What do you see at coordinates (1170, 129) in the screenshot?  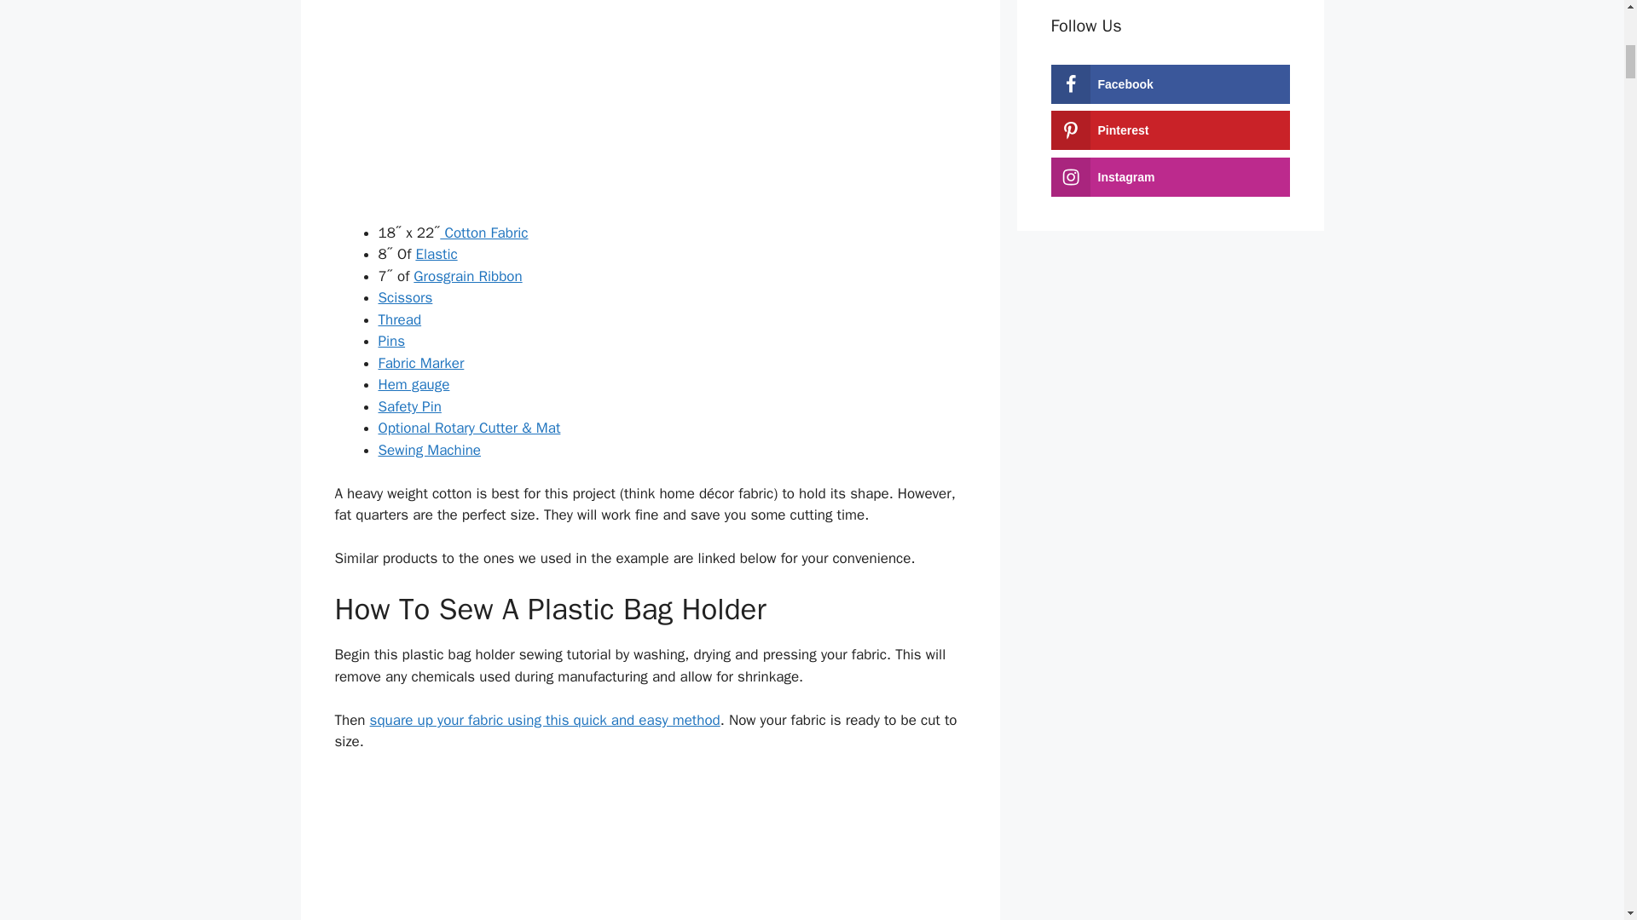 I see `Follow on Pinterest` at bounding box center [1170, 129].